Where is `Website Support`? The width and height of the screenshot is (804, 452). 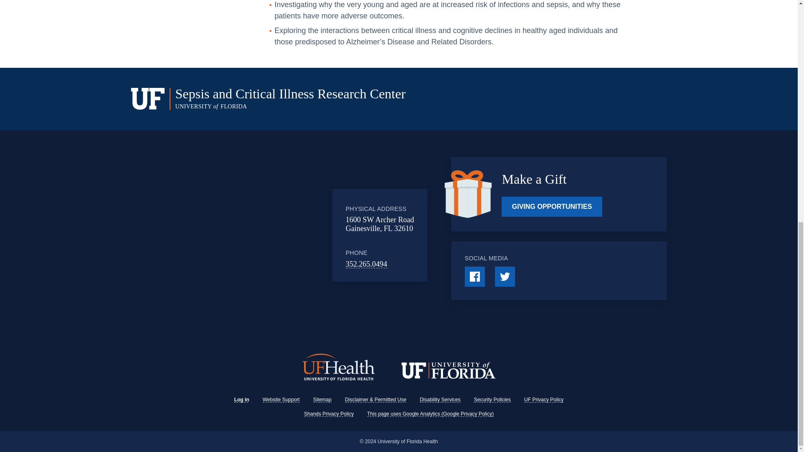
Website Support is located at coordinates (281, 399).